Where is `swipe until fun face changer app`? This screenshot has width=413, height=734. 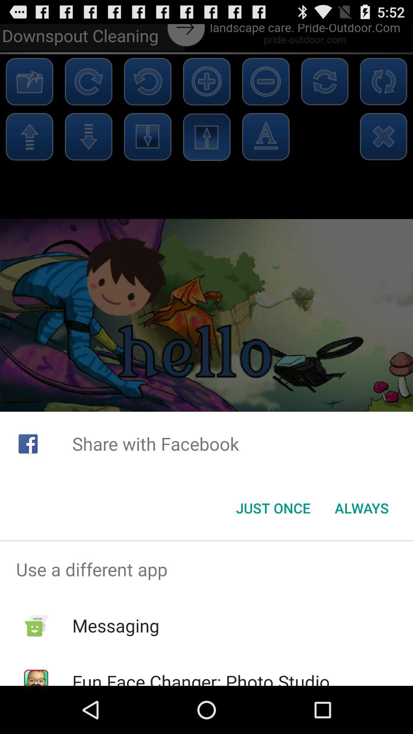 swipe until fun face changer app is located at coordinates (201, 677).